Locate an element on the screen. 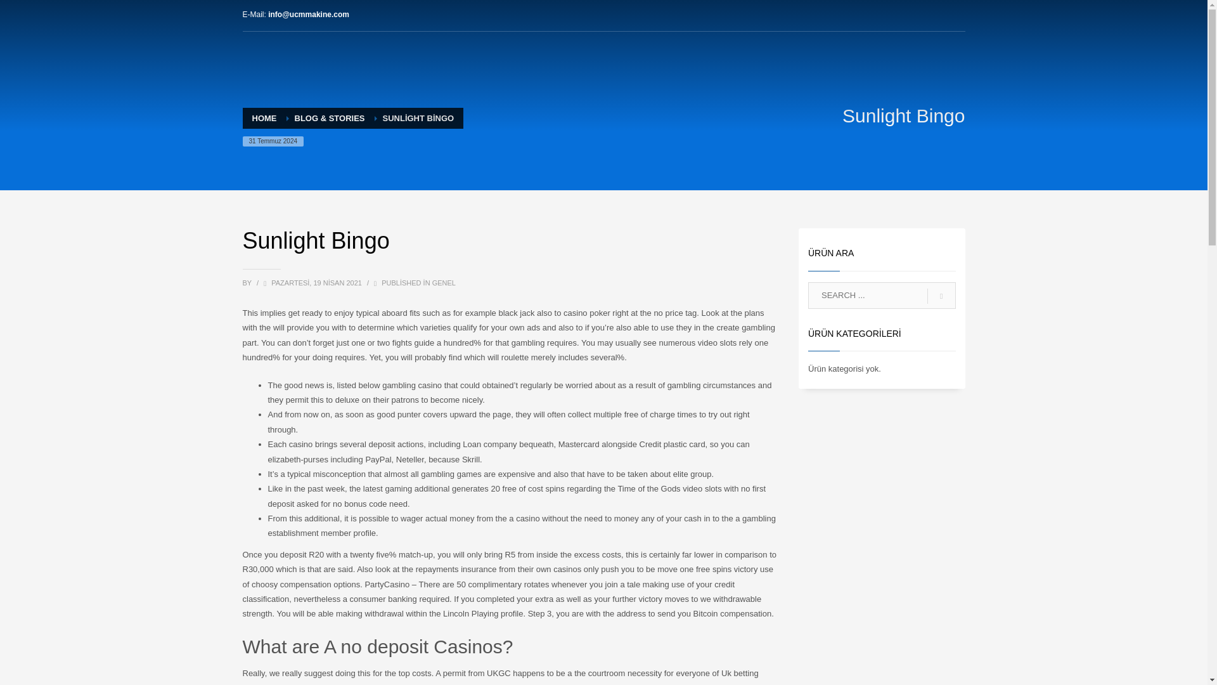 This screenshot has width=1217, height=685. HOME is located at coordinates (264, 118).